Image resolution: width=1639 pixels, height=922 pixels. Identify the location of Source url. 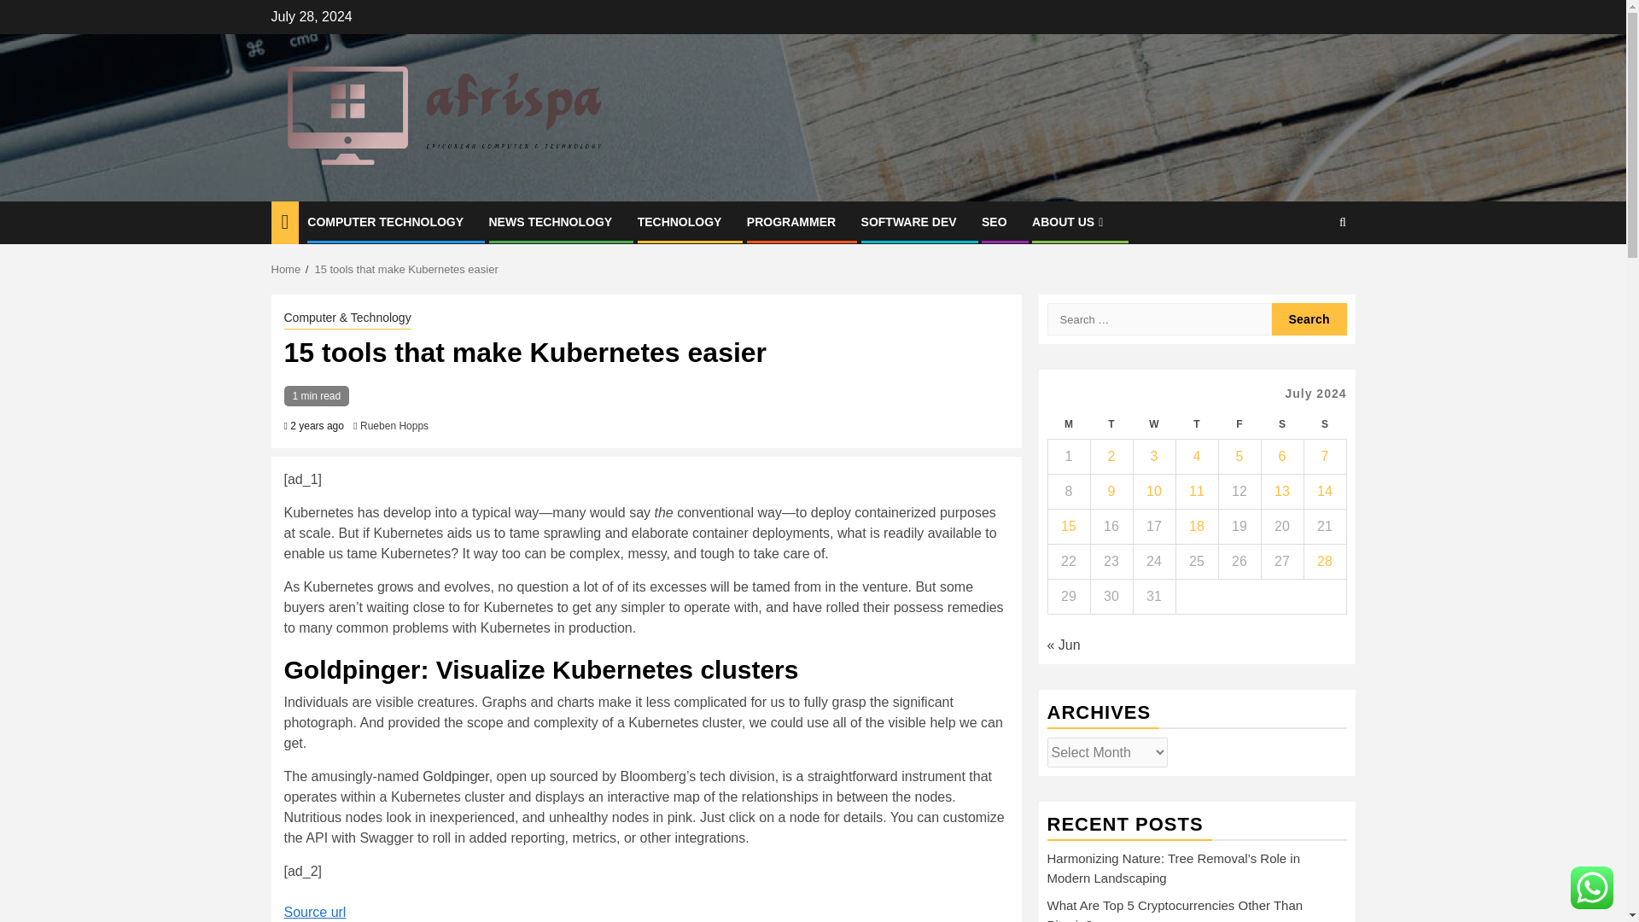
(314, 912).